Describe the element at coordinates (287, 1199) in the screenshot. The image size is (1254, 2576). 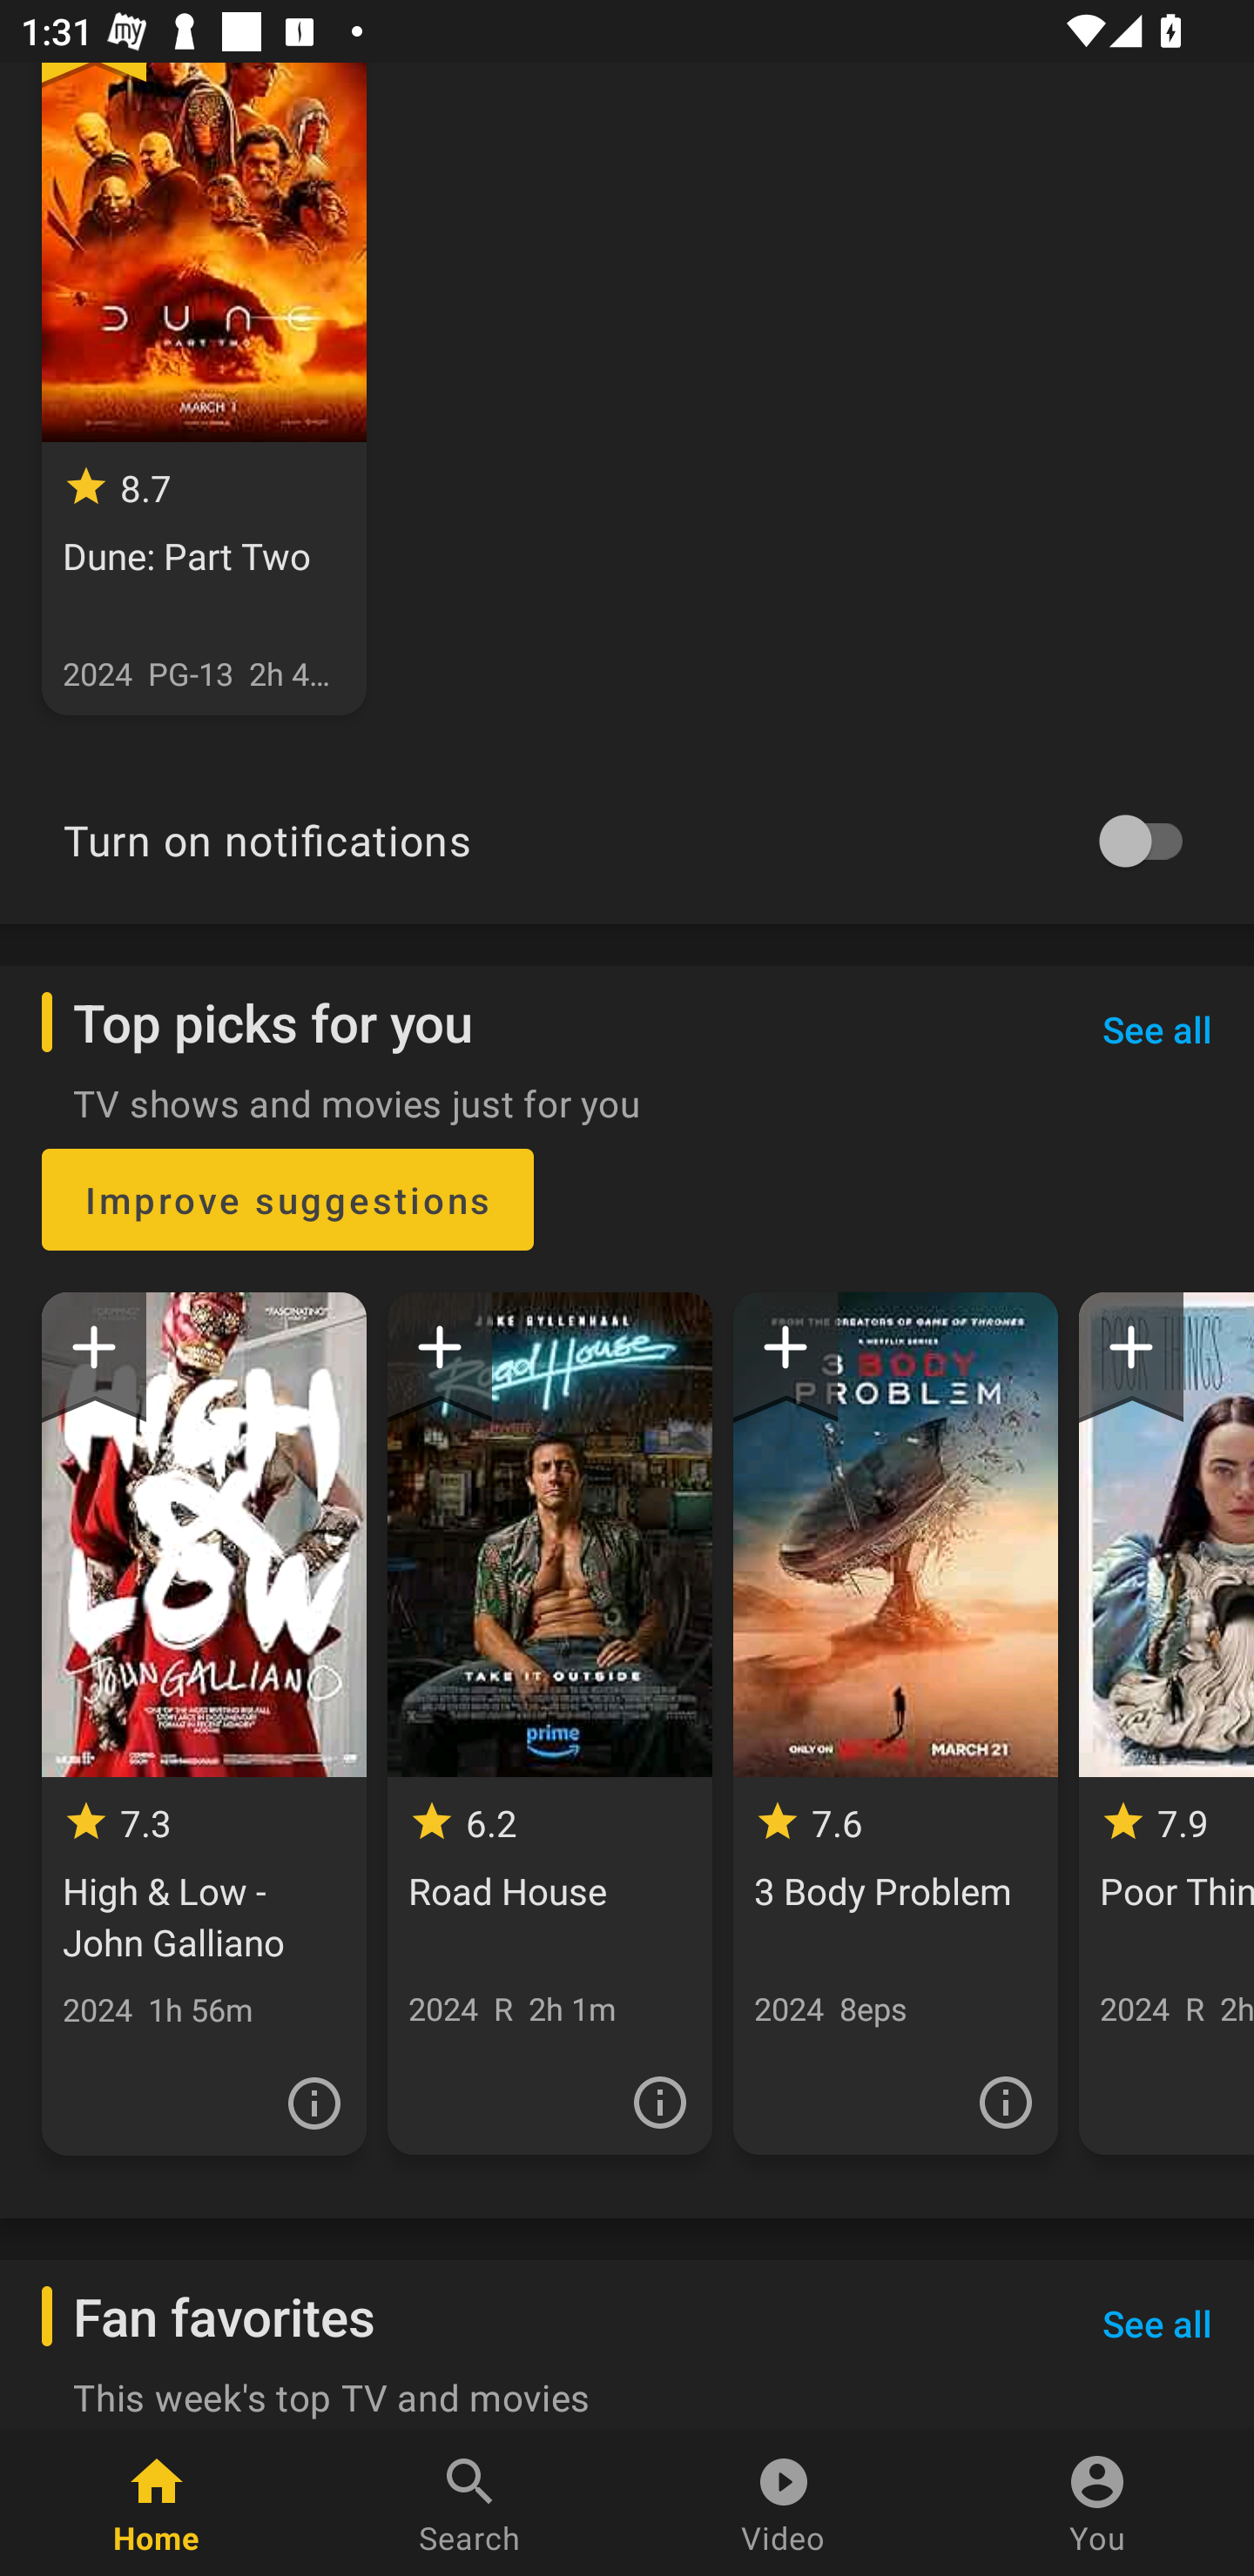
I see `Improve suggestions` at that location.